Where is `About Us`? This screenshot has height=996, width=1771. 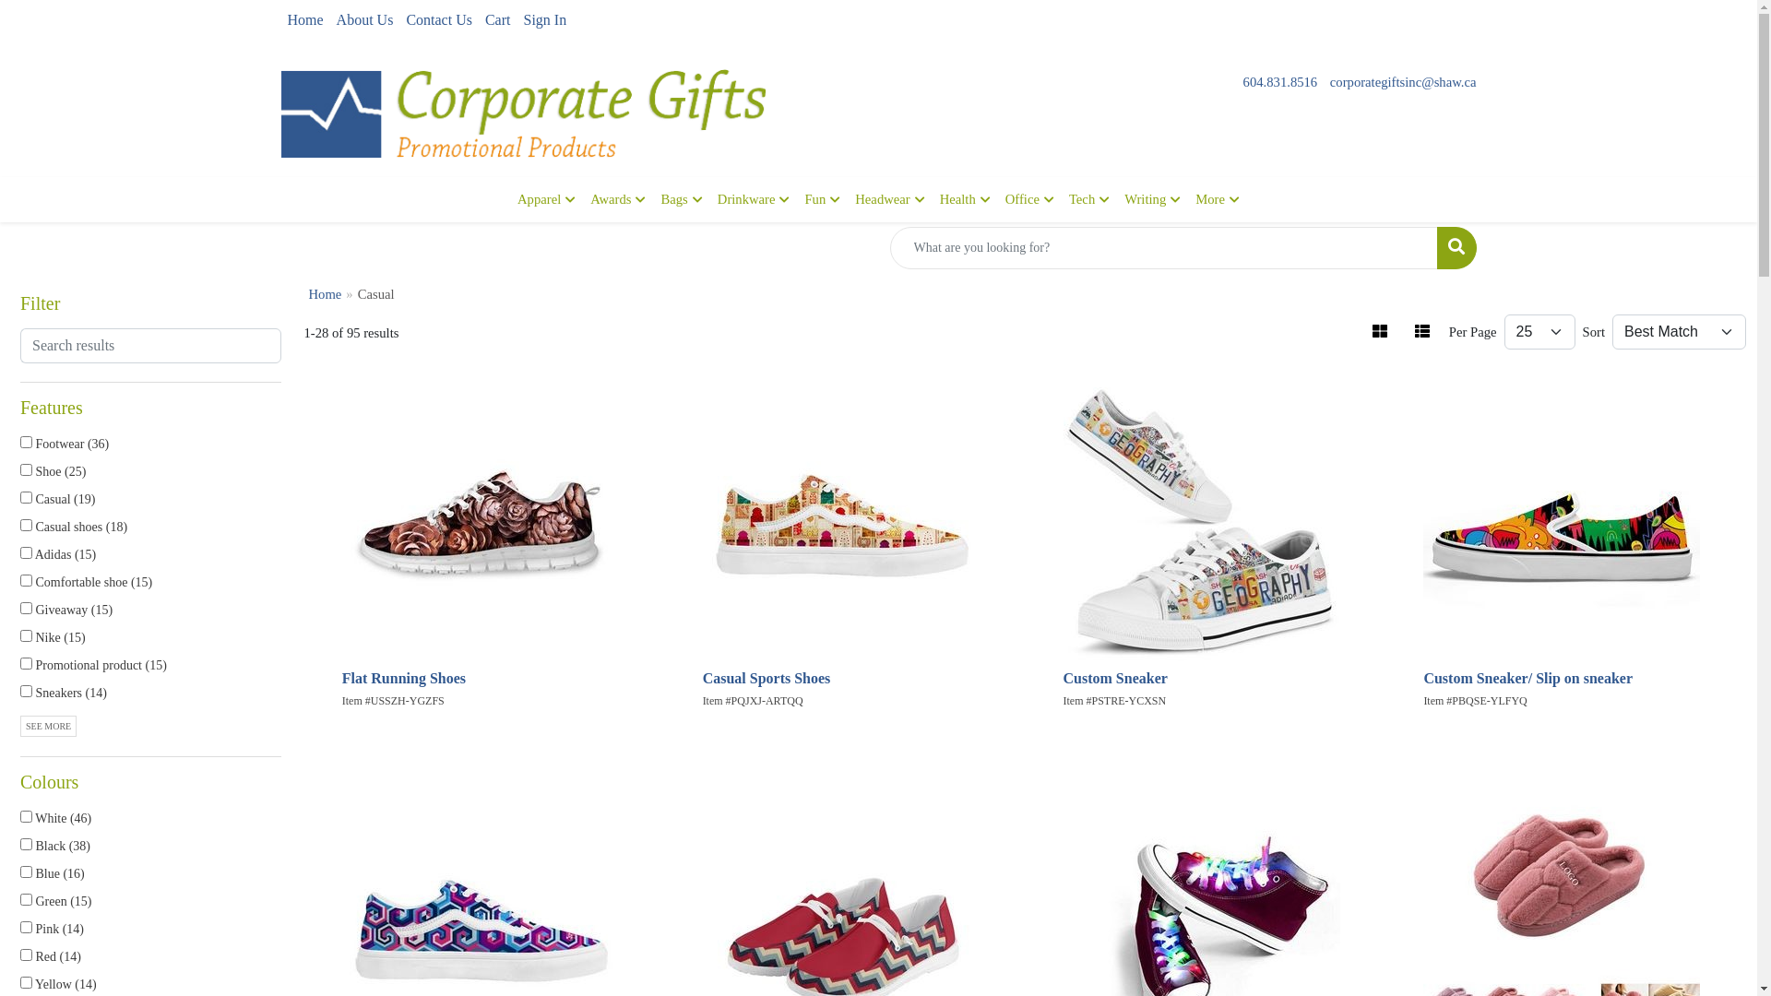
About Us is located at coordinates (365, 20).